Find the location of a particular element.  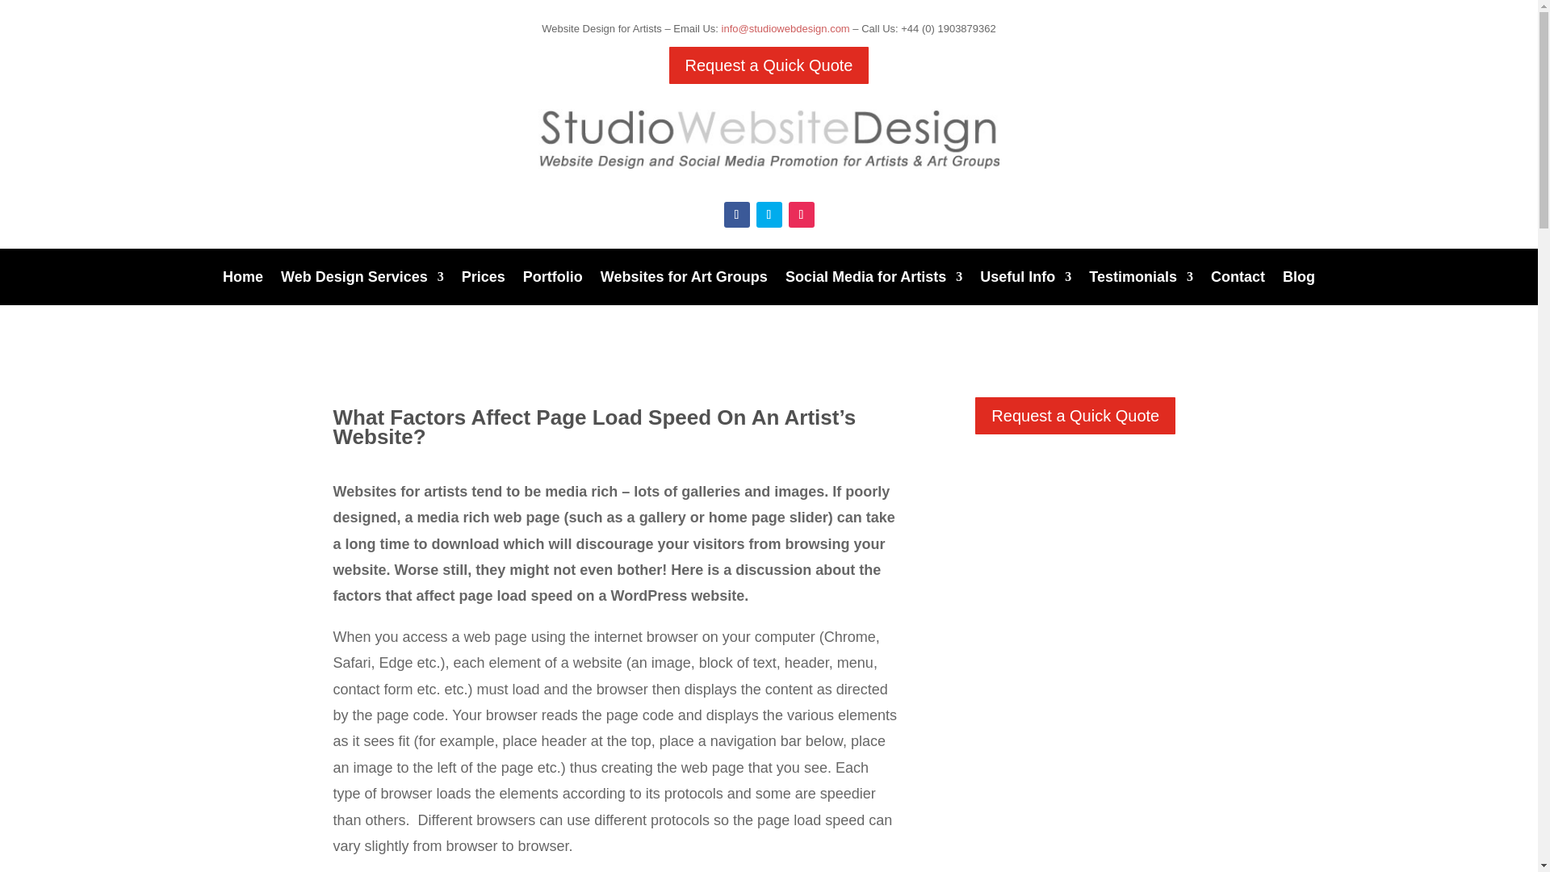

Follow on Instagram is located at coordinates (801, 214).